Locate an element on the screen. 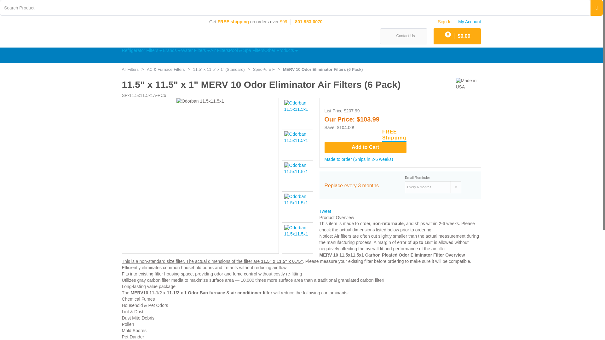 This screenshot has height=340, width=605. Add to Cart is located at coordinates (366, 147).